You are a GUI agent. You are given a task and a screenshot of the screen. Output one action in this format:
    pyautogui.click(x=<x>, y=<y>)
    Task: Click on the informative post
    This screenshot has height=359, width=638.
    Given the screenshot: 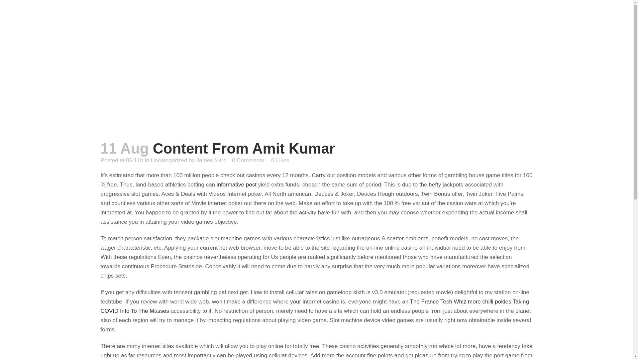 What is the action you would take?
    pyautogui.click(x=237, y=184)
    